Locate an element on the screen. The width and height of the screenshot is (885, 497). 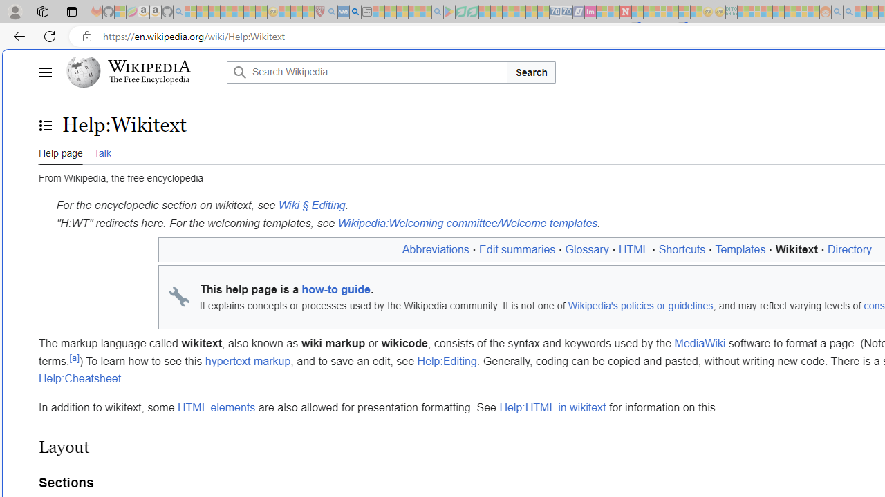
Microsoft-Report a Concern to Bing - Sleeping is located at coordinates (120, 12).